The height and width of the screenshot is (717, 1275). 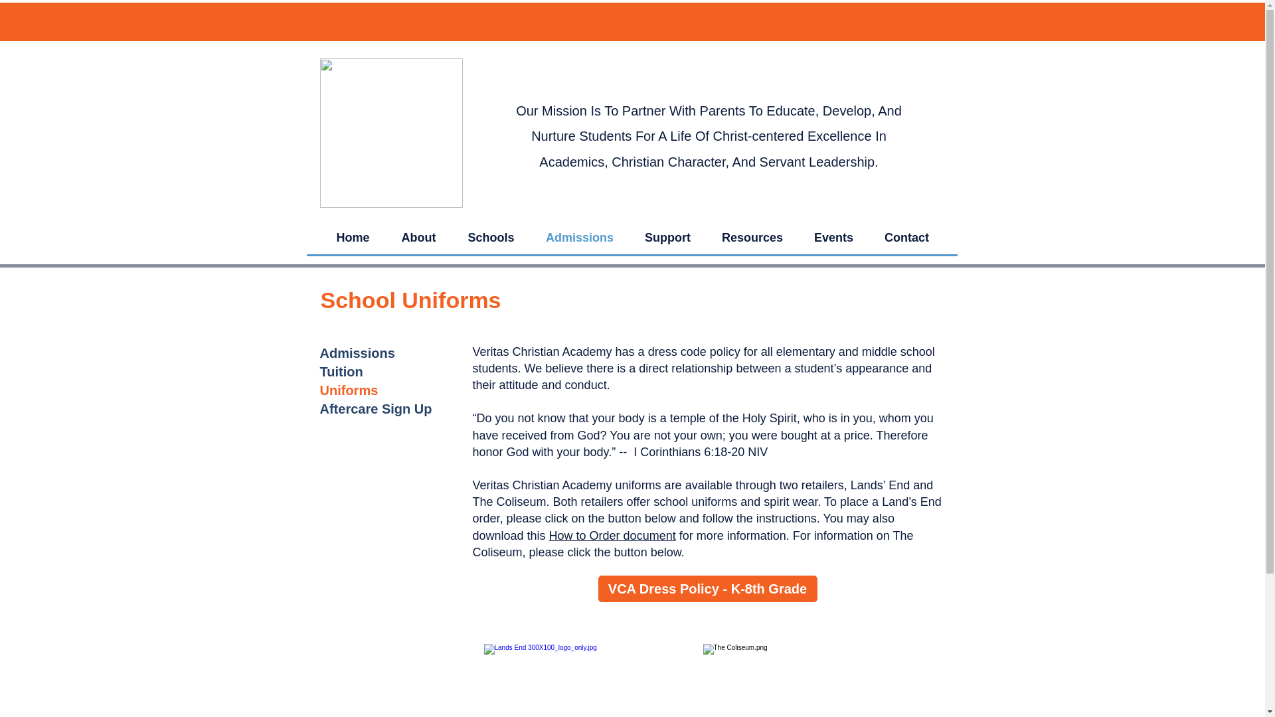 I want to click on Admissions, so click(x=579, y=238).